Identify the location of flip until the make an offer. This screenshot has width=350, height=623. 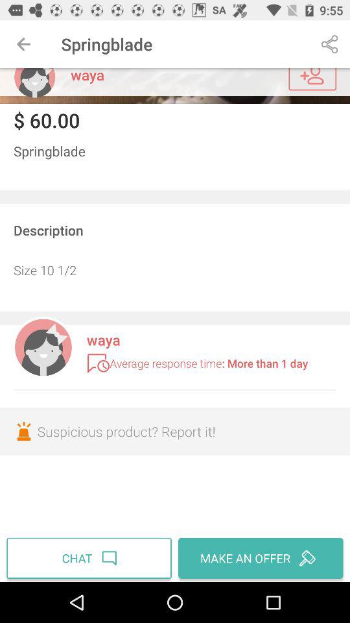
(259, 558).